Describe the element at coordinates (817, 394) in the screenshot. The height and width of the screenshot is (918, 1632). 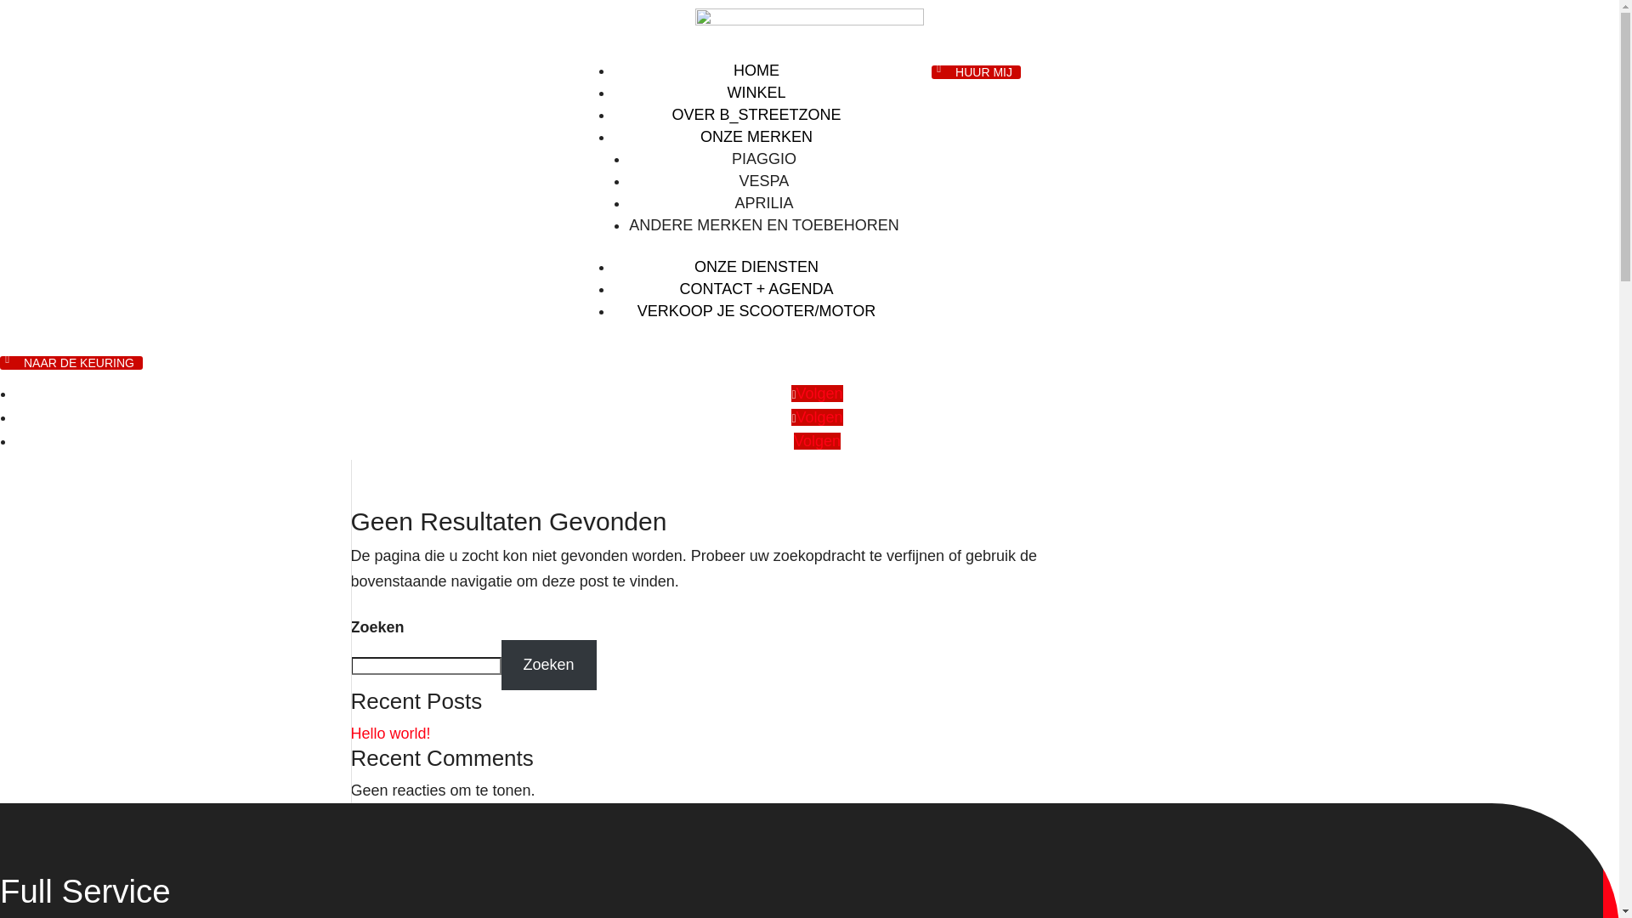
I see `Volgen` at that location.